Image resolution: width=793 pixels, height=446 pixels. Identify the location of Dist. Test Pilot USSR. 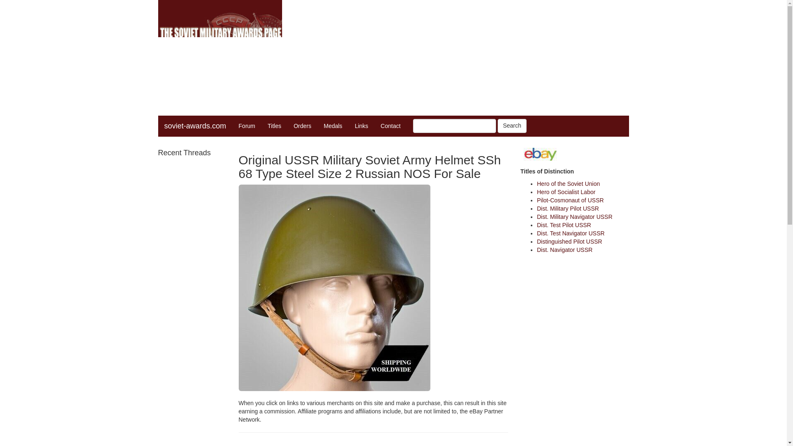
(563, 225).